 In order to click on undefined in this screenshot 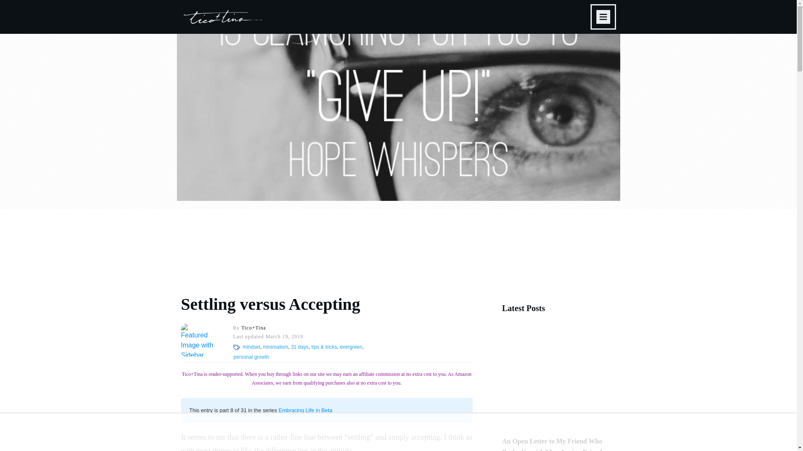, I will do `click(197, 340)`.